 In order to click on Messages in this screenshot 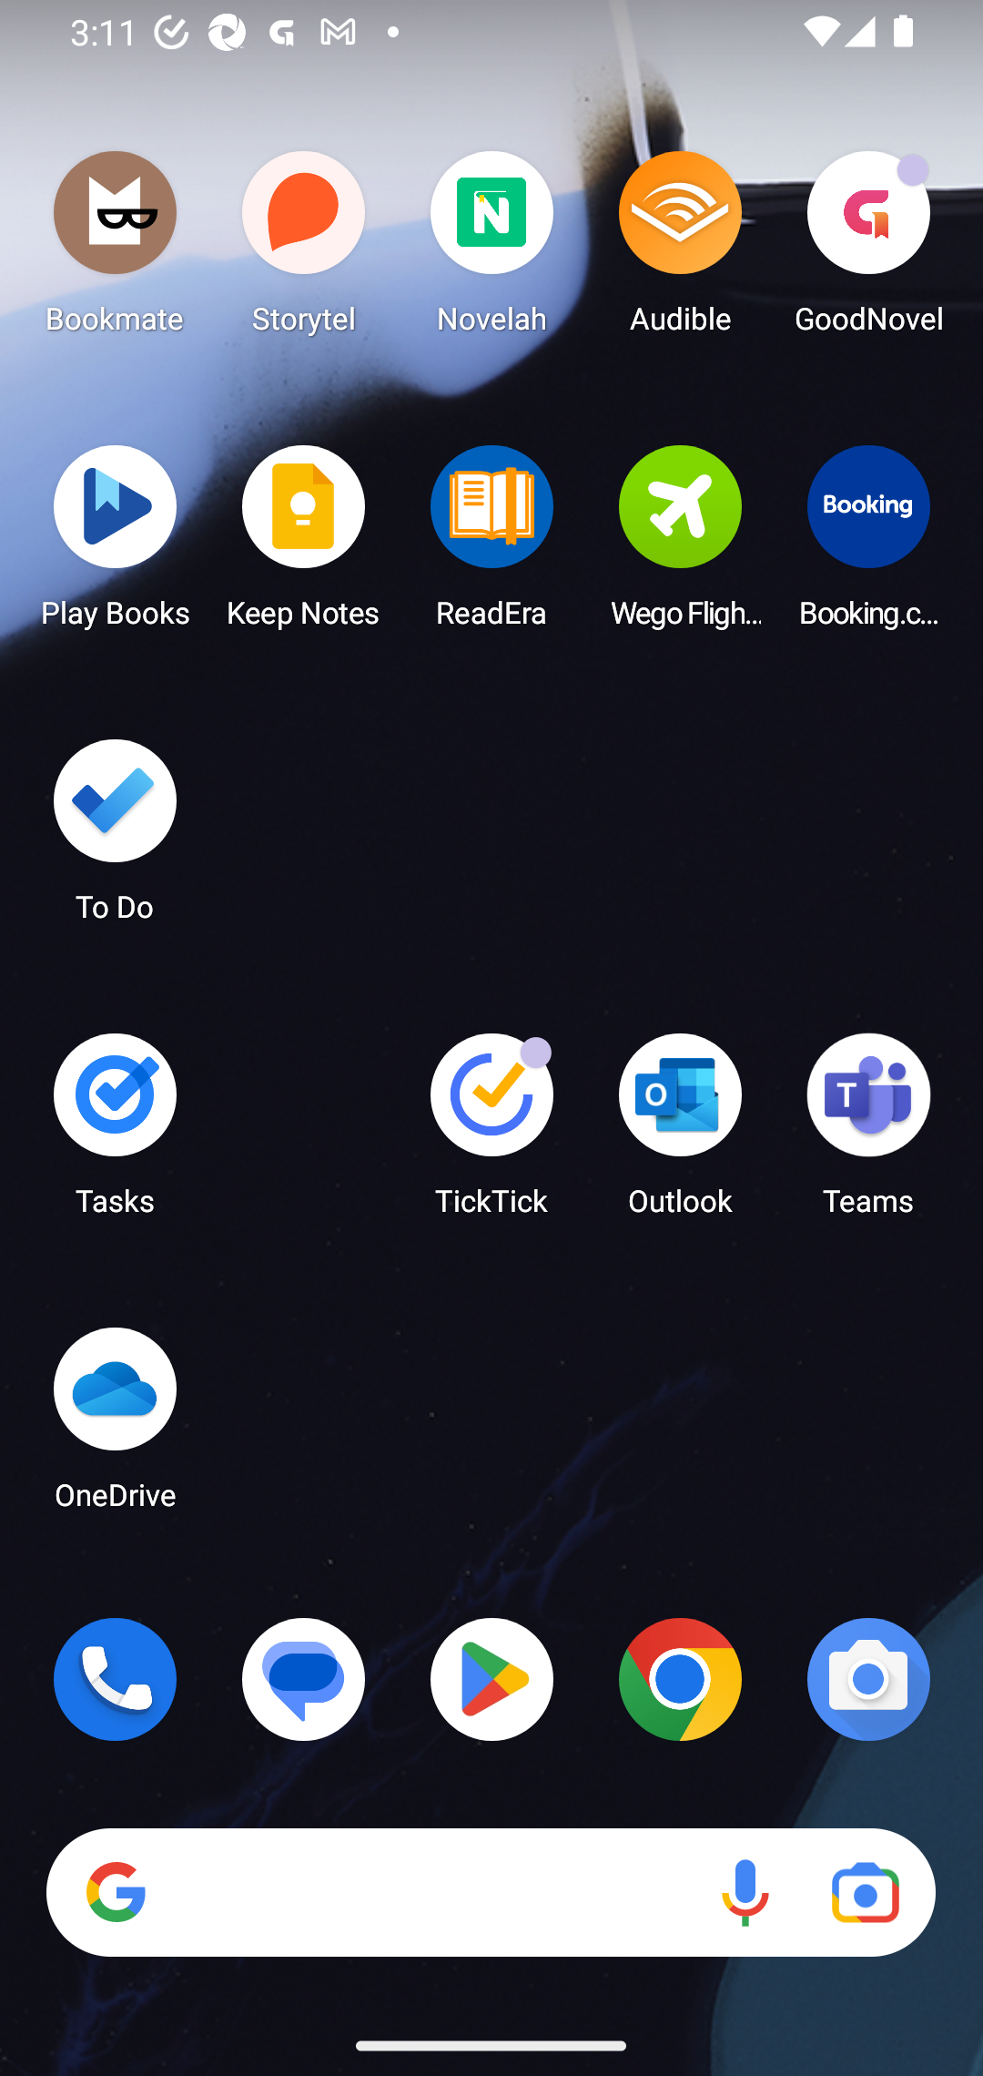, I will do `click(304, 1679)`.